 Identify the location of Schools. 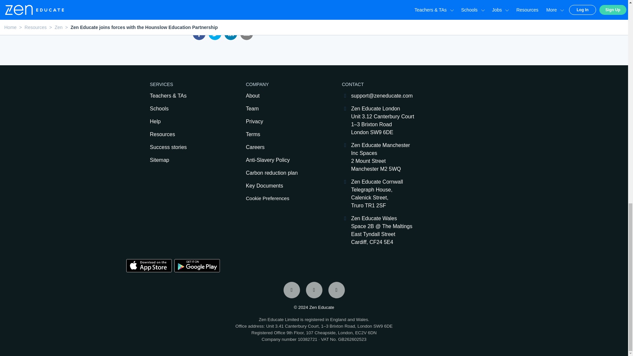
(186, 109).